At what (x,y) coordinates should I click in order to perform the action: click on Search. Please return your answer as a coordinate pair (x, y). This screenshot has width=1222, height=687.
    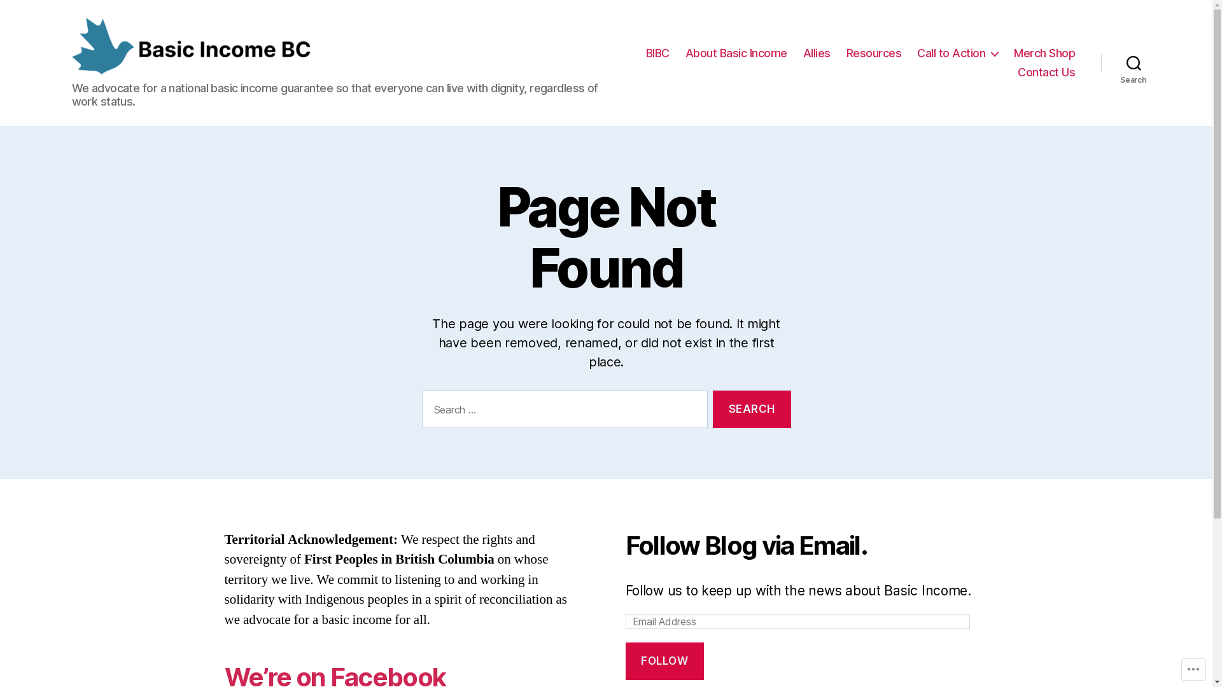
    Looking at the image, I should click on (752, 410).